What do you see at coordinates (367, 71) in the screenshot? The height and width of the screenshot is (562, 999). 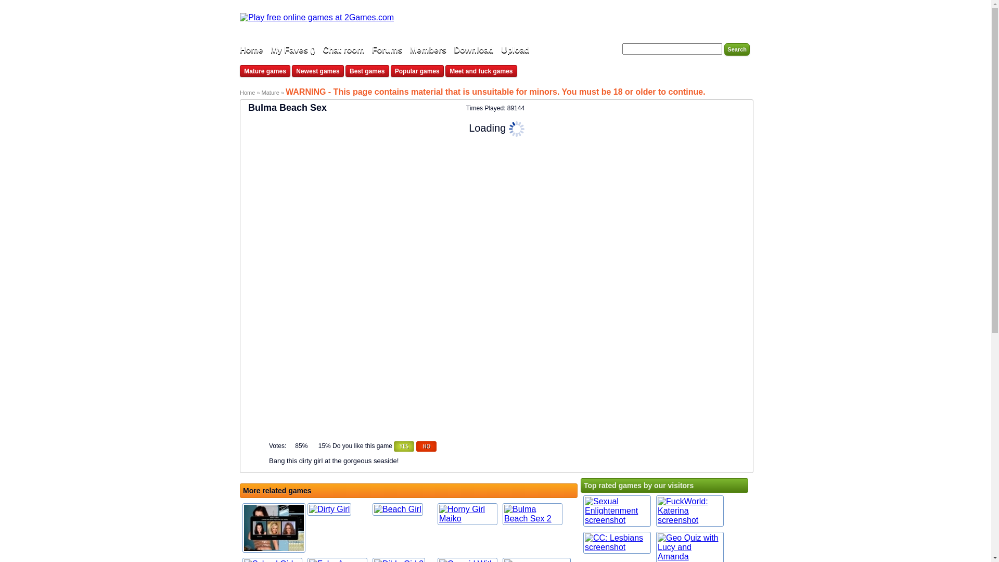 I see `Best games` at bounding box center [367, 71].